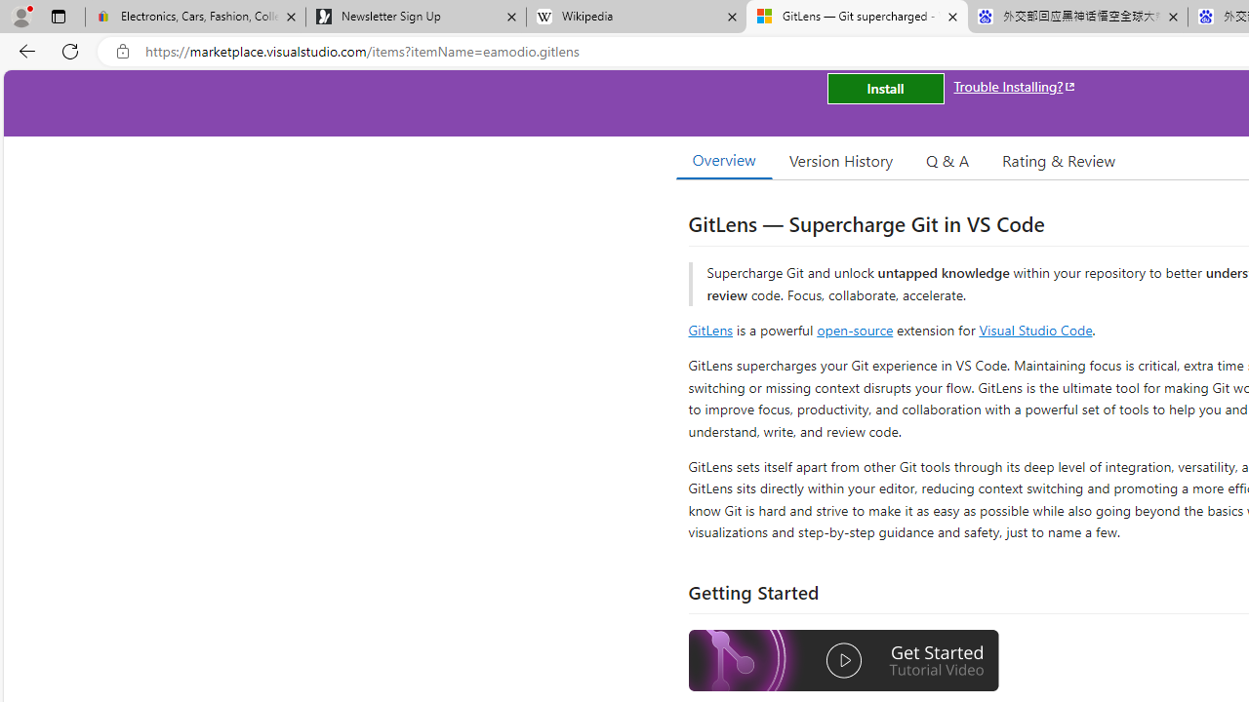 The height and width of the screenshot is (702, 1249). What do you see at coordinates (844, 663) in the screenshot?
I see `Watch the GitLens Getting Started video` at bounding box center [844, 663].